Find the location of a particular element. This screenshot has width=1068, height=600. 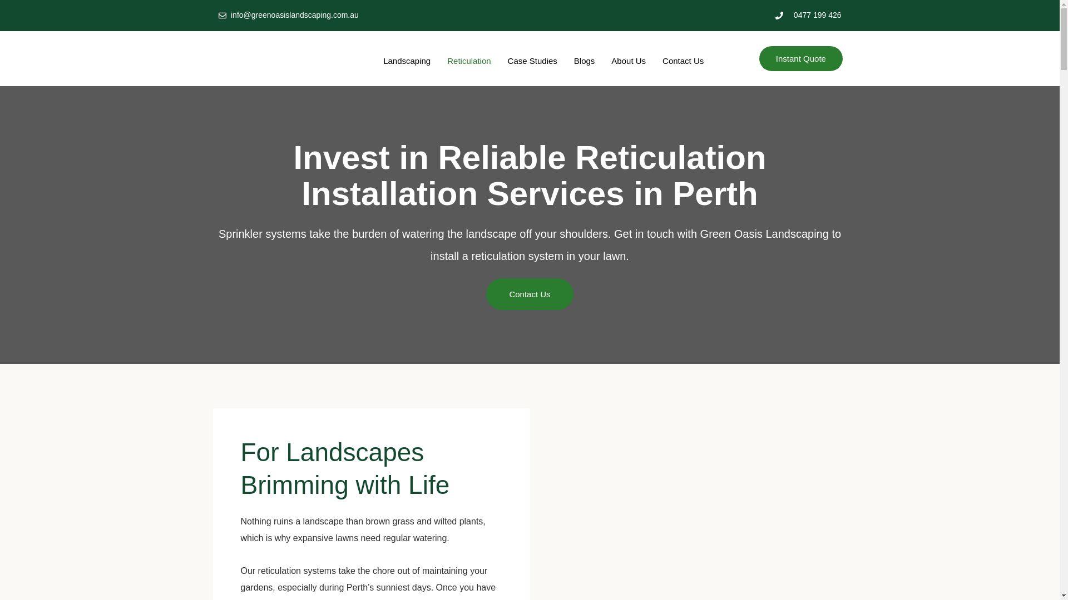

Instant Quote is located at coordinates (801, 59).